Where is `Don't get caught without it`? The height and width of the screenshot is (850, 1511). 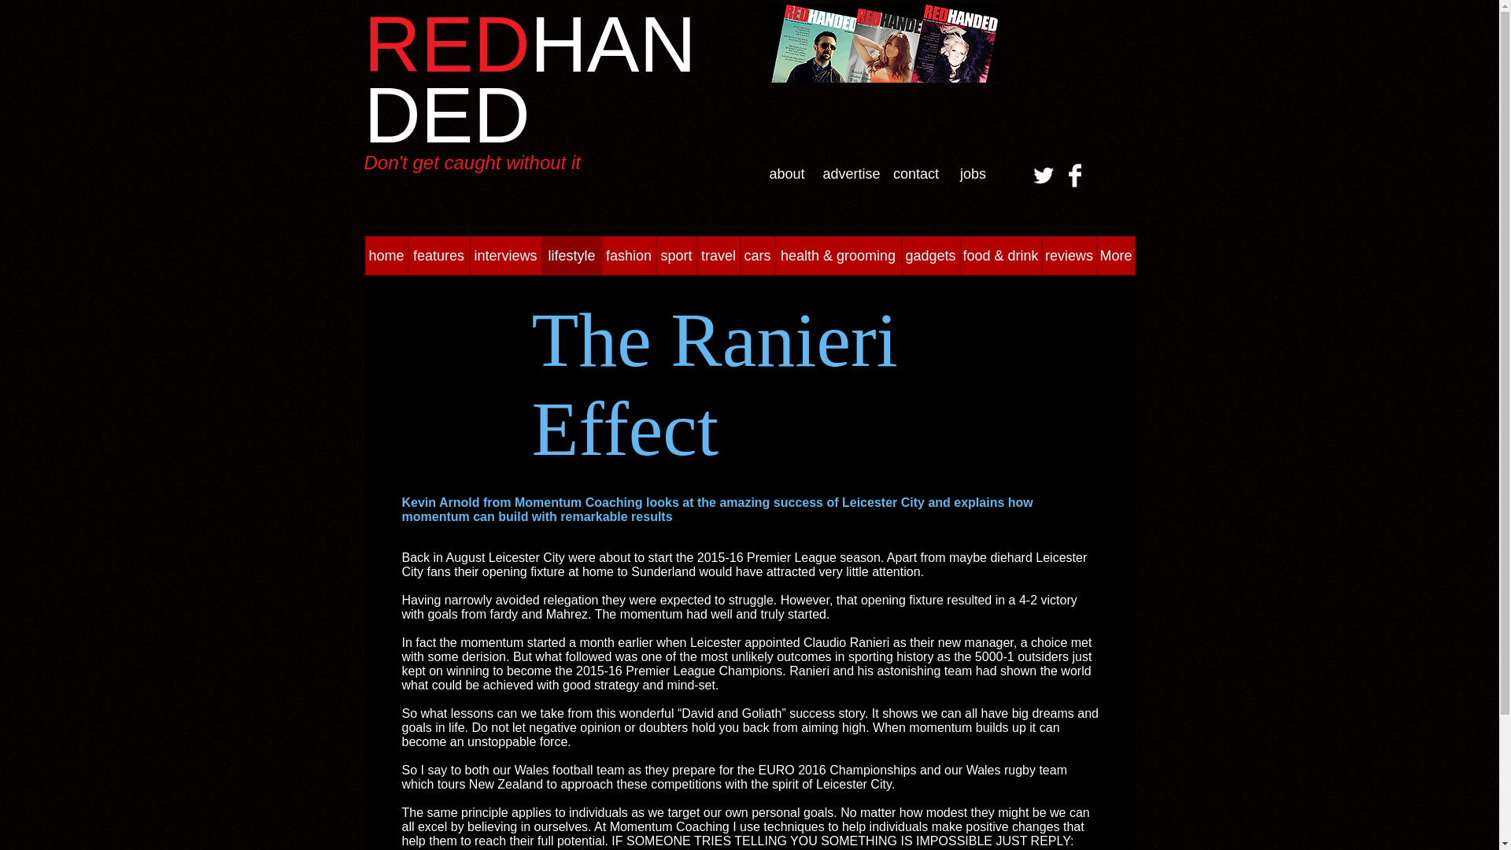
Don't get caught without it is located at coordinates (472, 162).